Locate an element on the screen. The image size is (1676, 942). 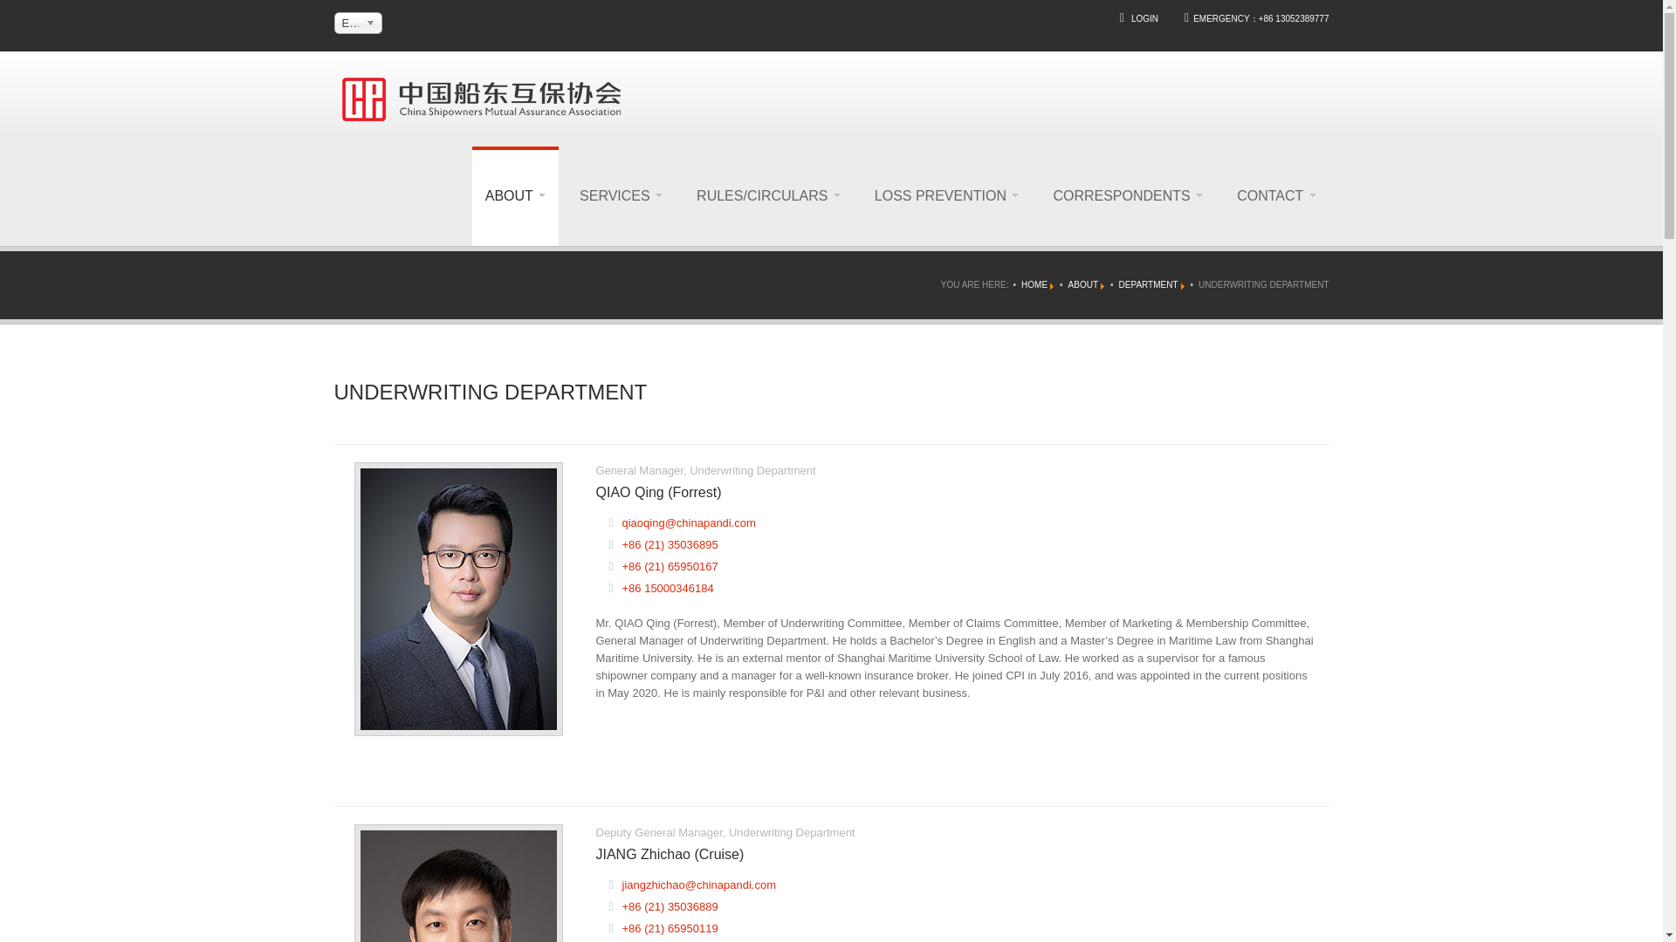
ENGLISH is located at coordinates (358, 23).